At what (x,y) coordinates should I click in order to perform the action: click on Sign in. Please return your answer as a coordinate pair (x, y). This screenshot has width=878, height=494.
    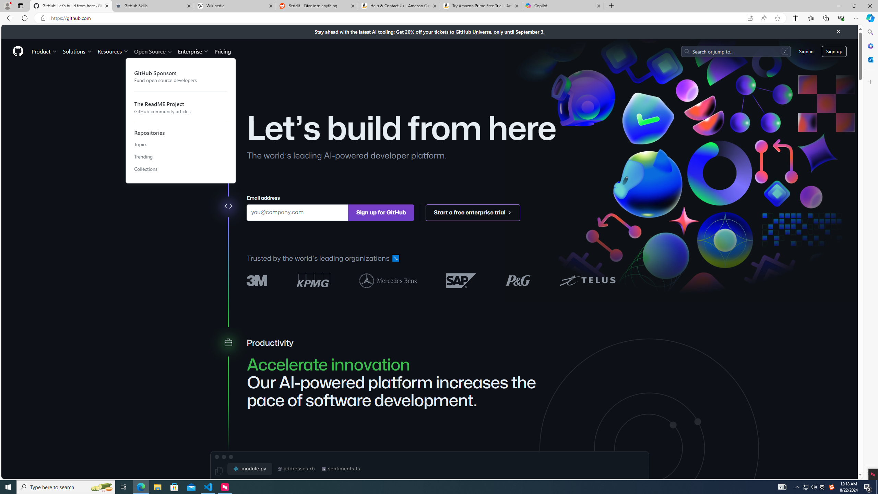
    Looking at the image, I should click on (806, 51).